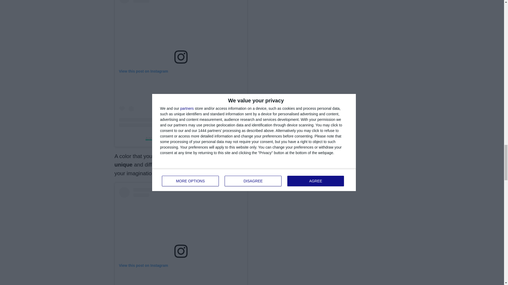 The height and width of the screenshot is (285, 508). I want to click on blue, so click(242, 165).